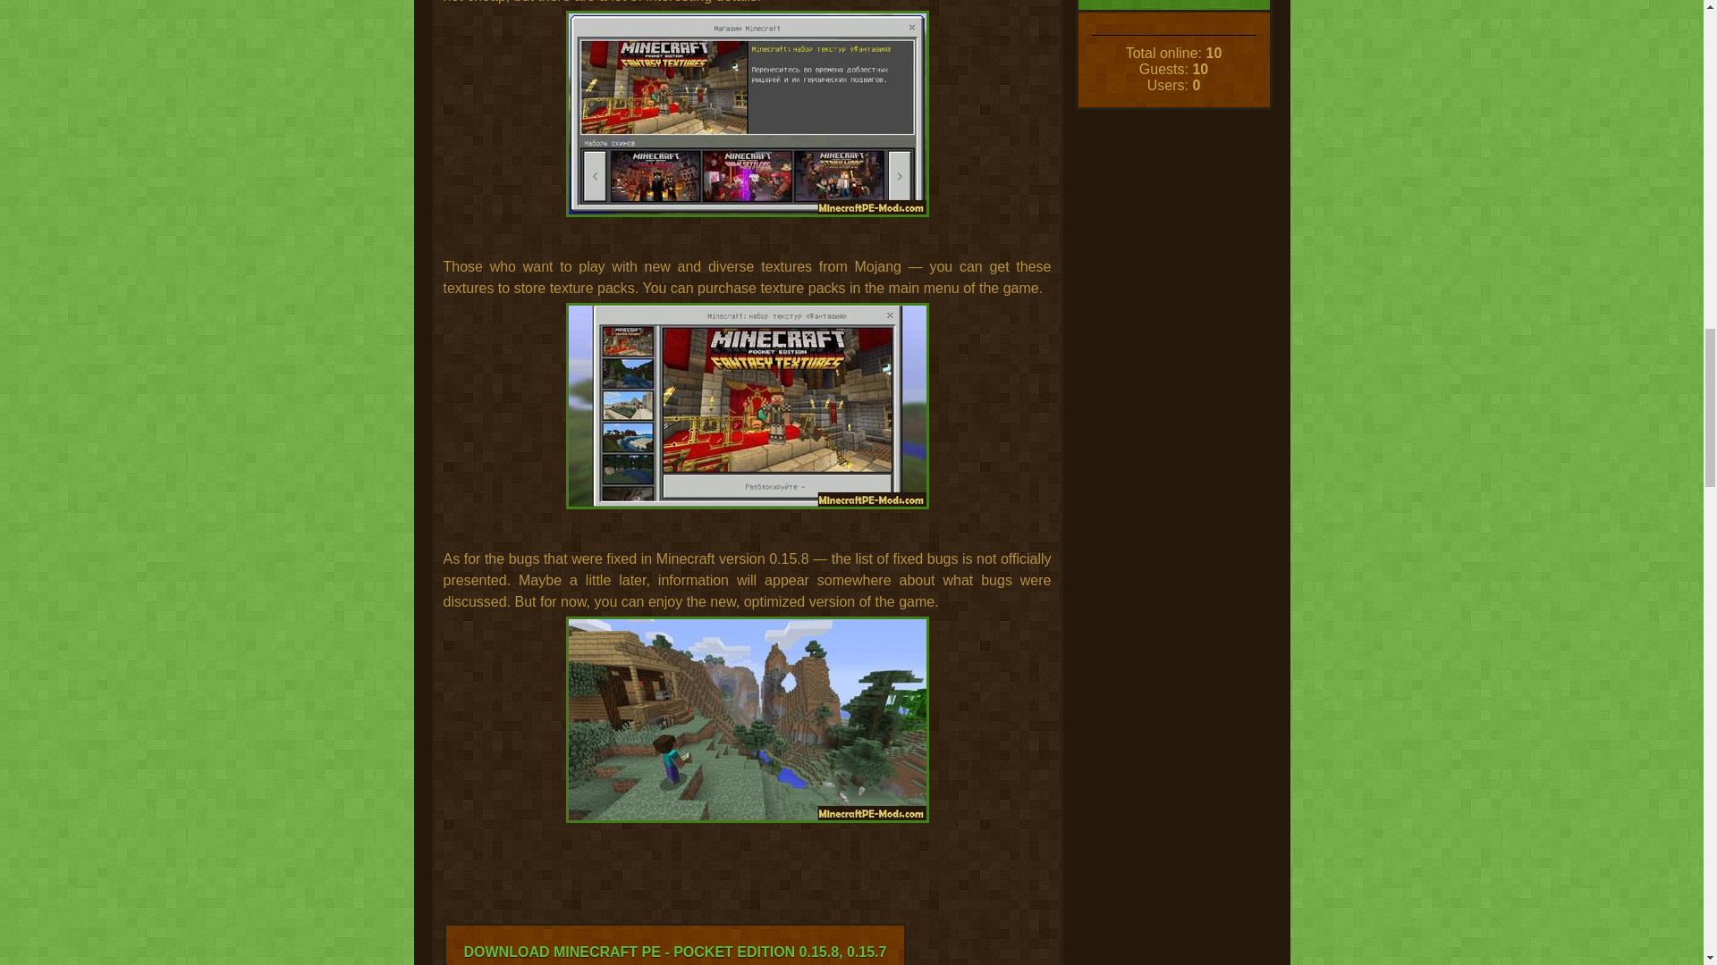 Image resolution: width=1717 pixels, height=965 pixels. What do you see at coordinates (747, 130) in the screenshot?
I see `Click to view in full size...` at bounding box center [747, 130].